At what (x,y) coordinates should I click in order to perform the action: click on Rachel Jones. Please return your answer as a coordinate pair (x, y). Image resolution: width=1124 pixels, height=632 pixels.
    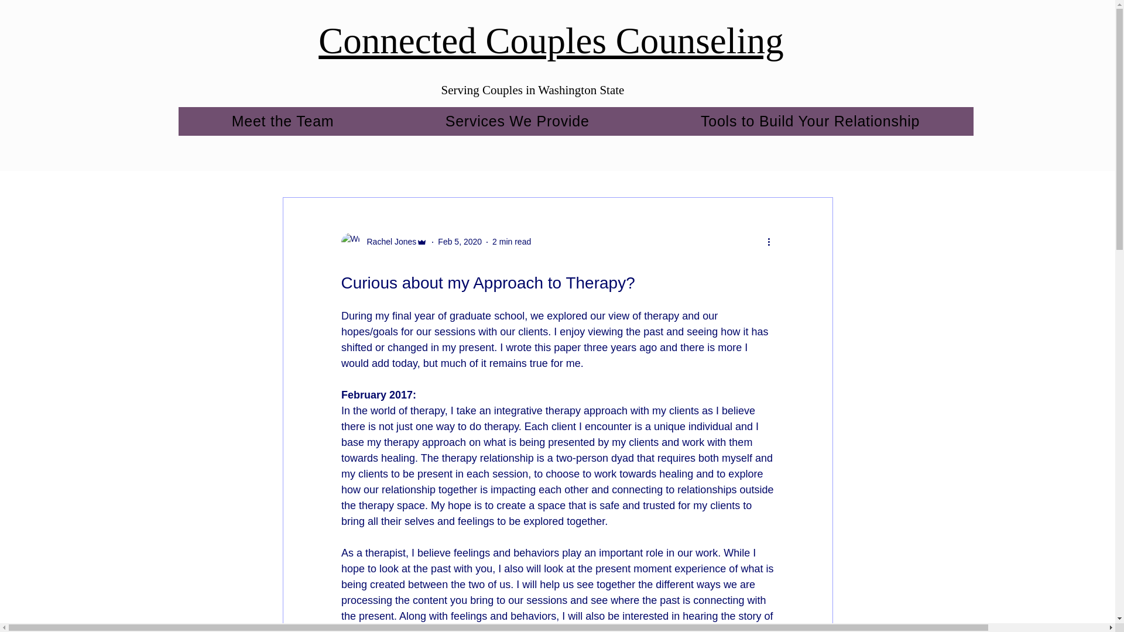
    Looking at the image, I should click on (383, 242).